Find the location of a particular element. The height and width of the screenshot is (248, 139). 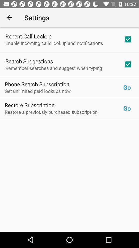

select enable incoming calls item is located at coordinates (54, 43).